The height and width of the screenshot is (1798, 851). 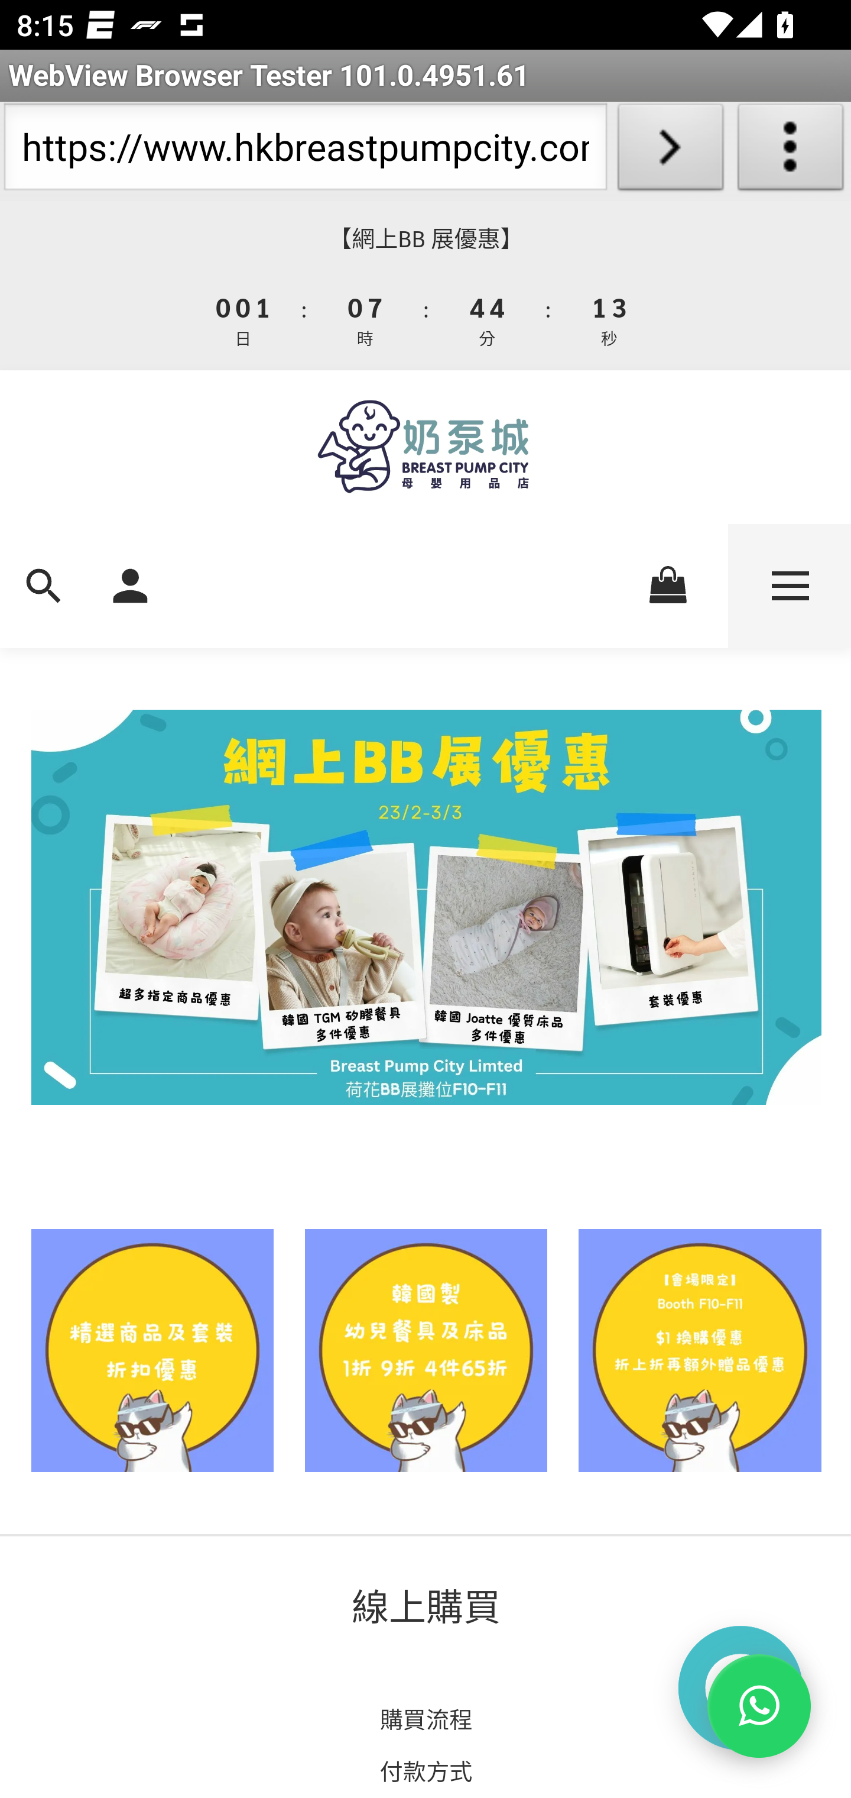 I want to click on About WebView, so click(x=791, y=151).